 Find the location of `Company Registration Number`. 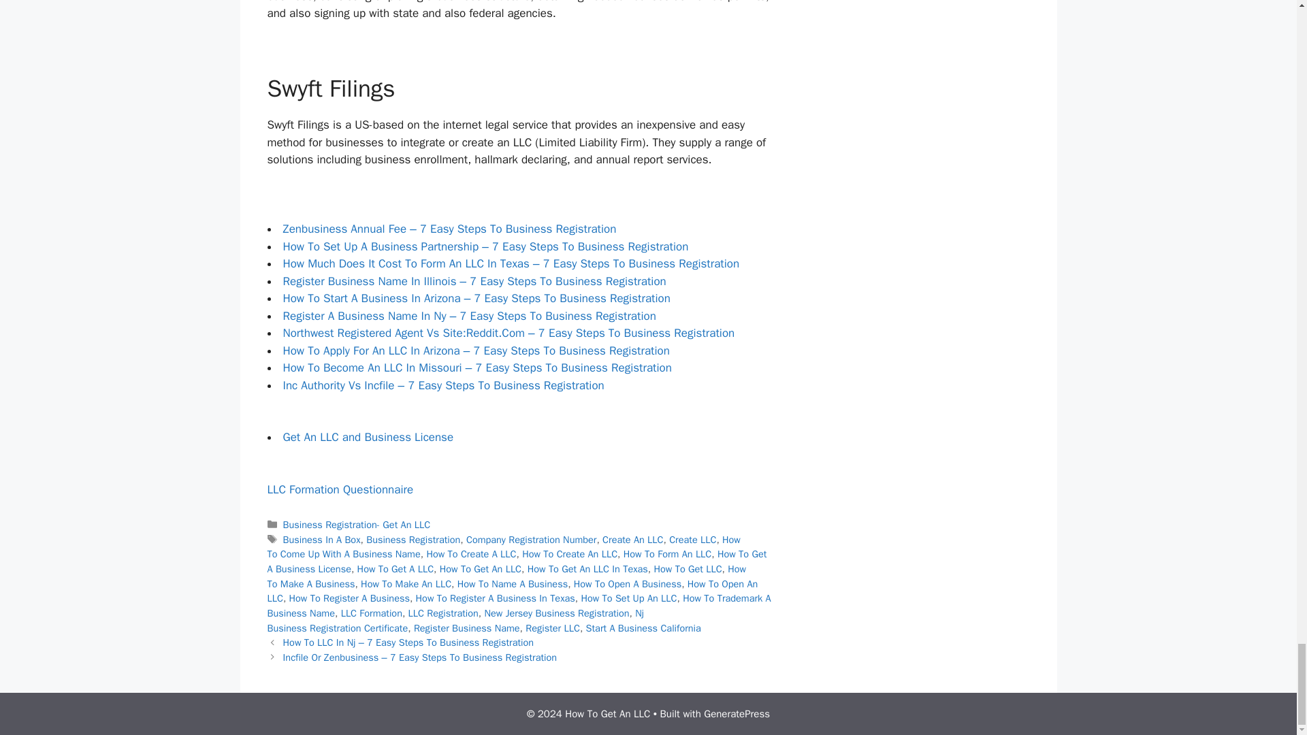

Company Registration Number is located at coordinates (531, 540).